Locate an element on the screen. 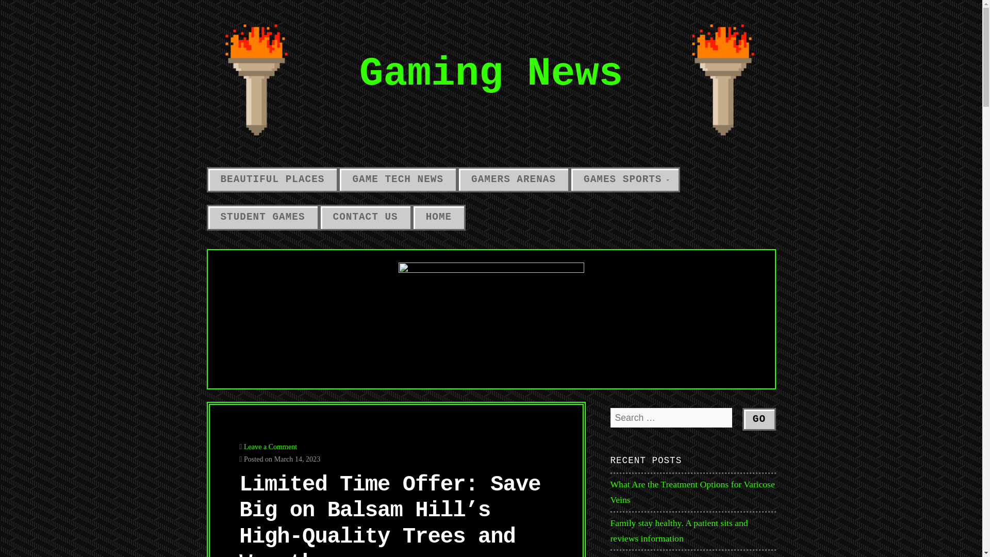  GAMES SPORTS is located at coordinates (624, 179).